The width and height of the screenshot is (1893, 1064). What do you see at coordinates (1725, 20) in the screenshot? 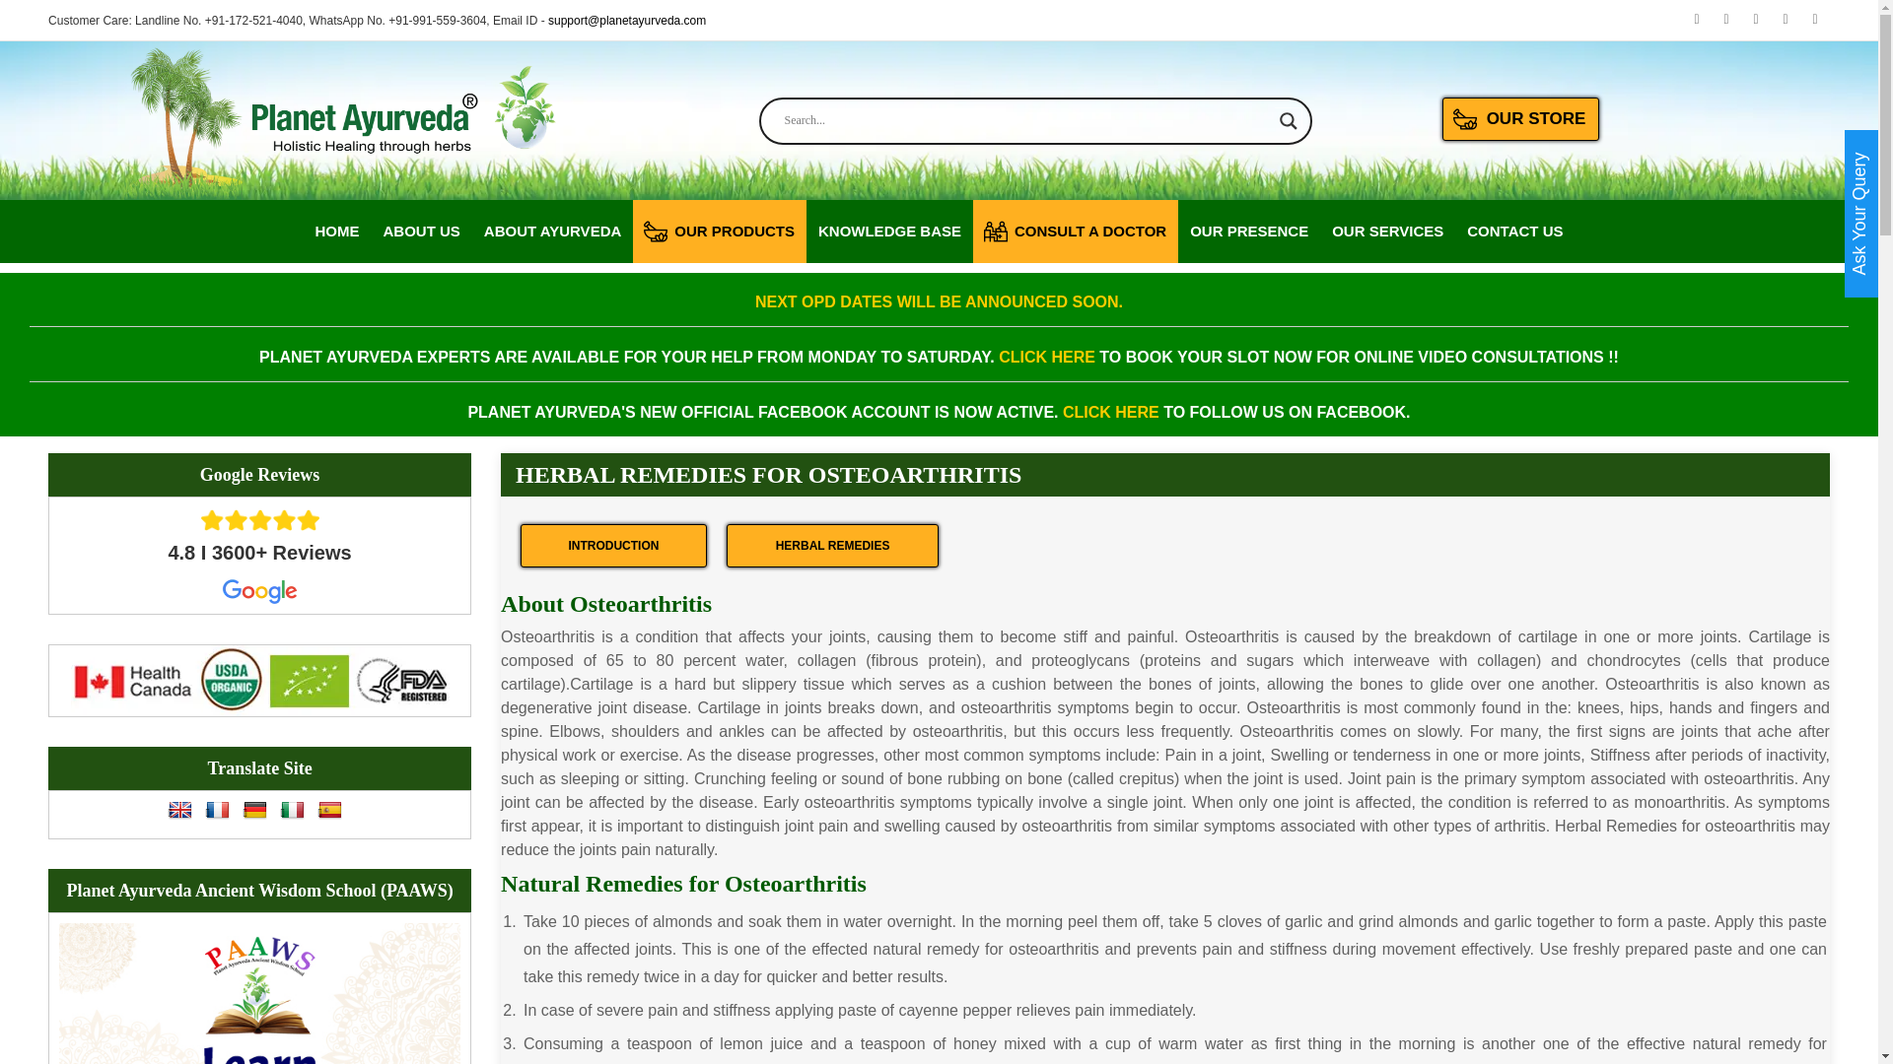
I see `Facebook` at bounding box center [1725, 20].